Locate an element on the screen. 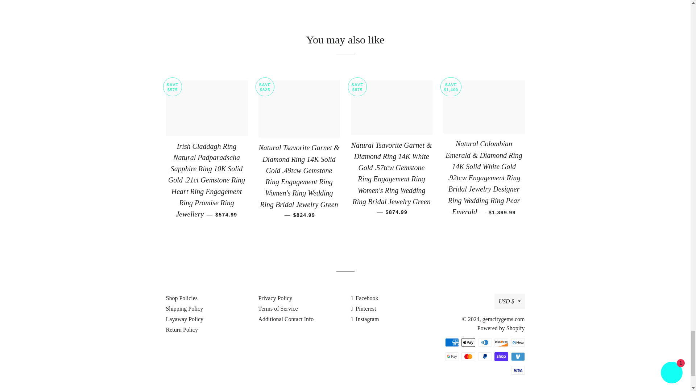  Mastercard is located at coordinates (468, 356).